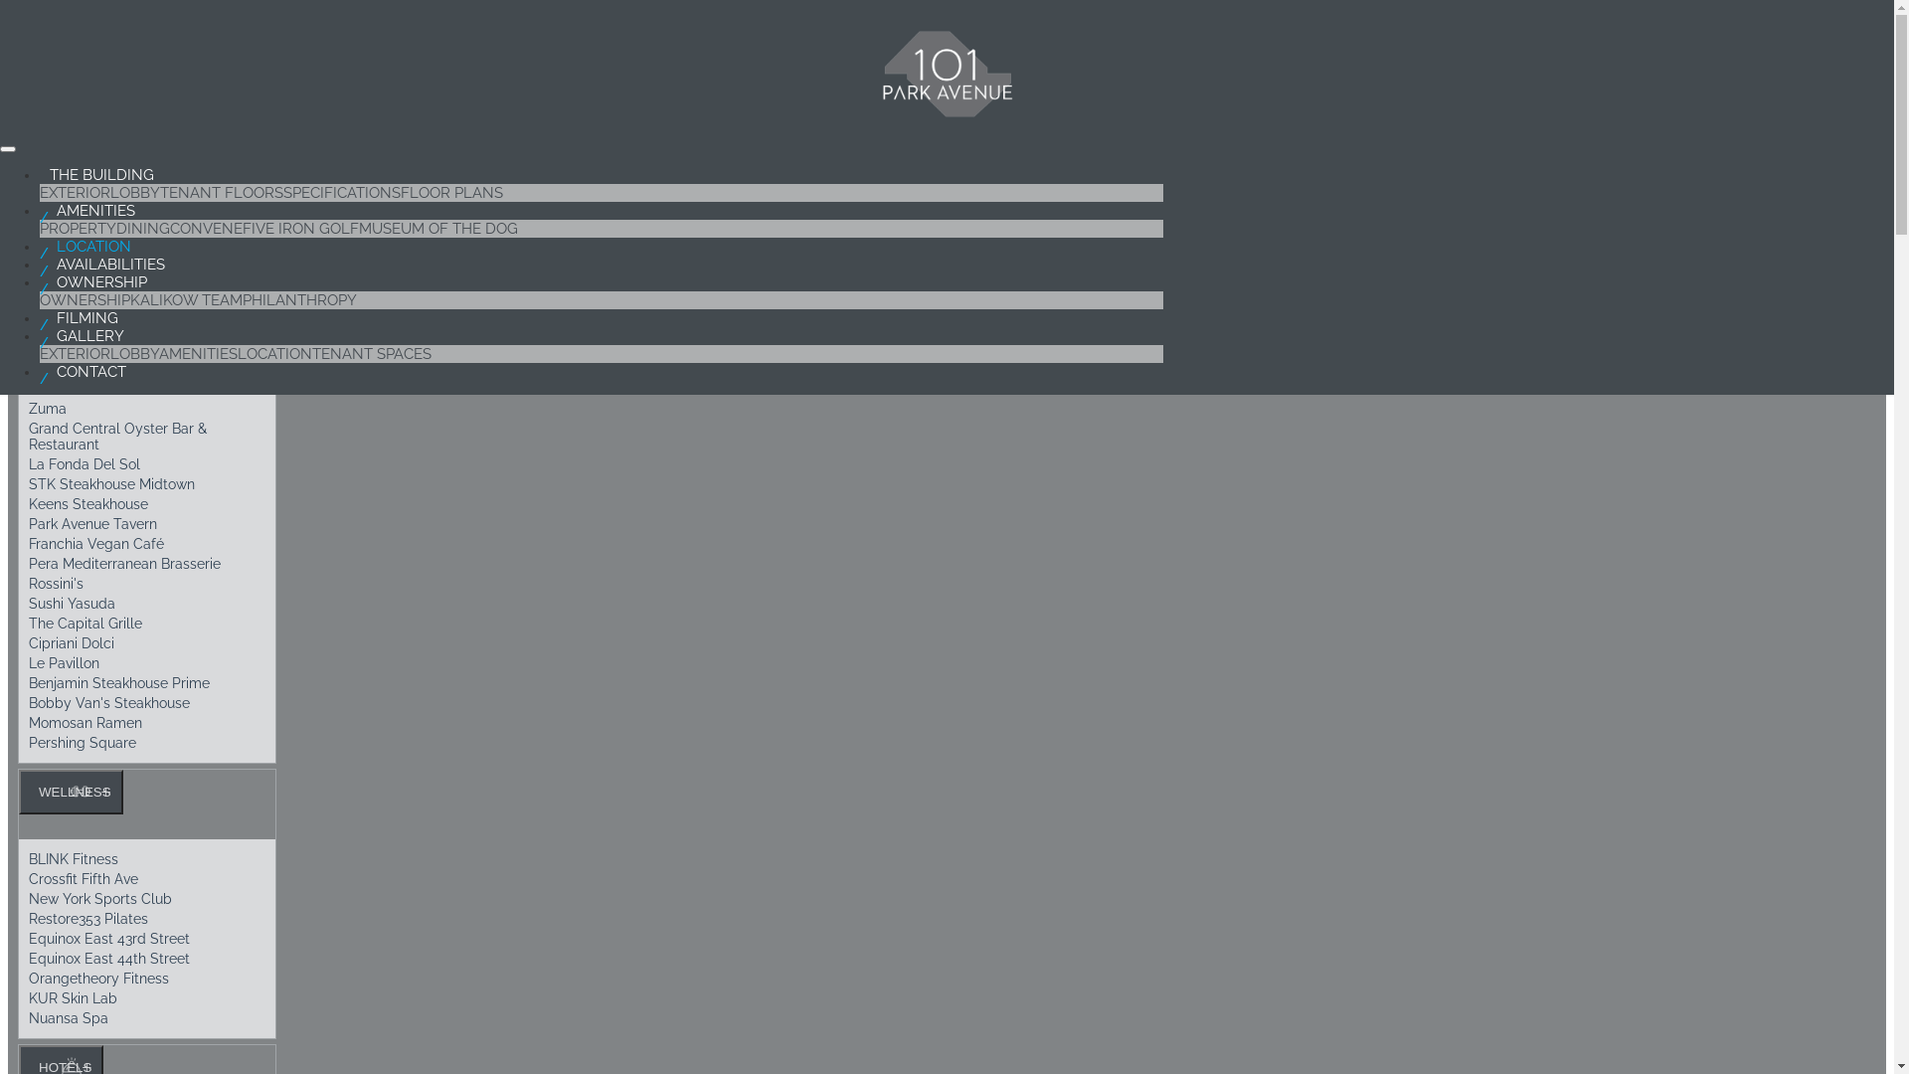 Image resolution: width=1909 pixels, height=1074 pixels. I want to click on BLINK Fitness, so click(147, 859).